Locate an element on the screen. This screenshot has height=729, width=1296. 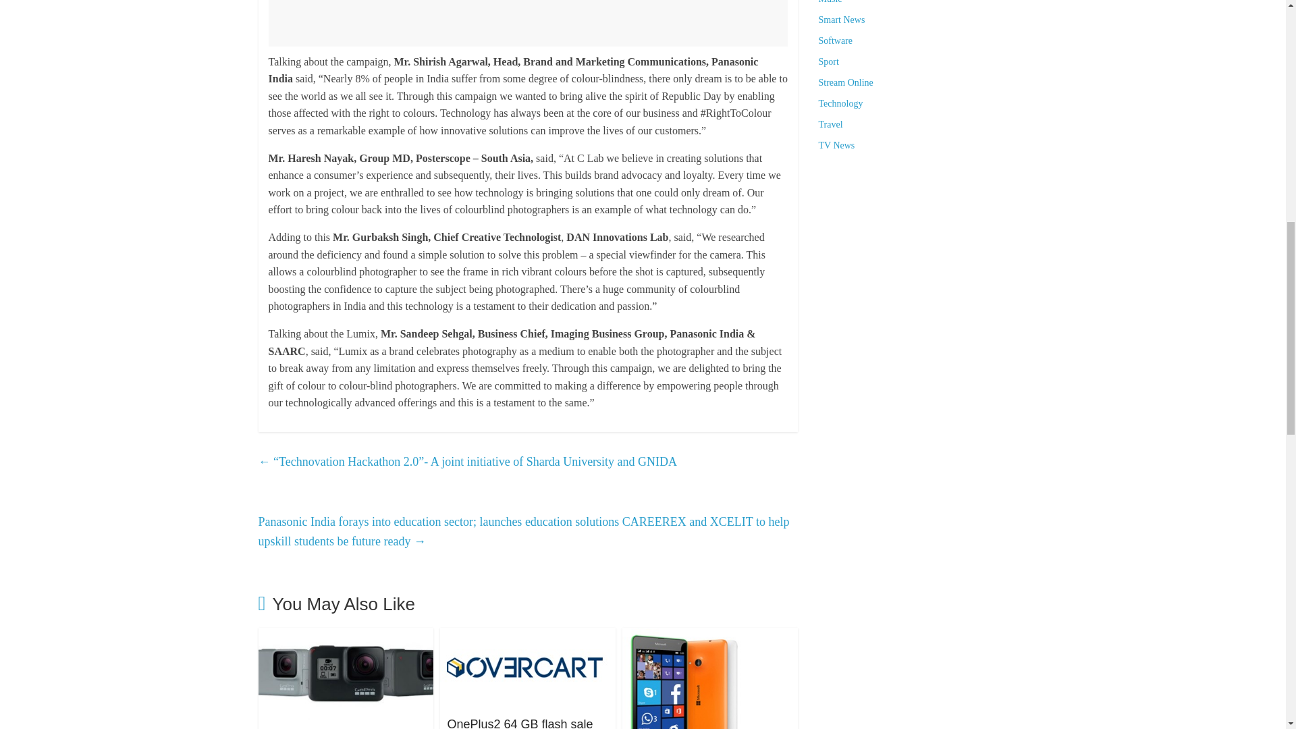
OnePlus2 64 GB flash sale on Overcart.com starting Rs.18,749 is located at coordinates (526, 636).